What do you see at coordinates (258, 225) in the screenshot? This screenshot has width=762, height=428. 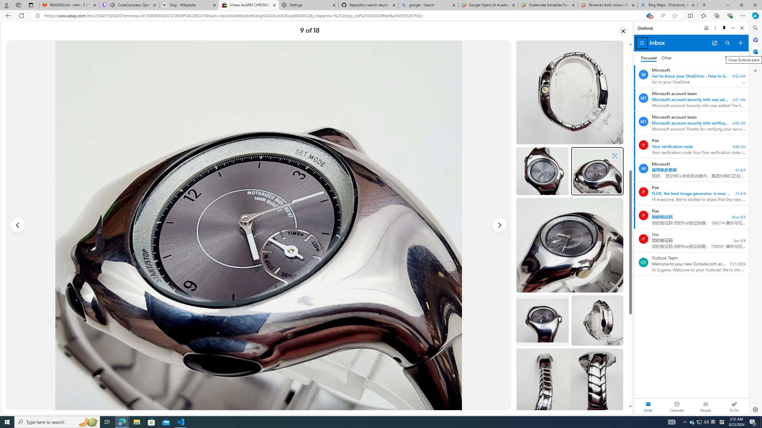 I see `Picture 9 of 18` at bounding box center [258, 225].